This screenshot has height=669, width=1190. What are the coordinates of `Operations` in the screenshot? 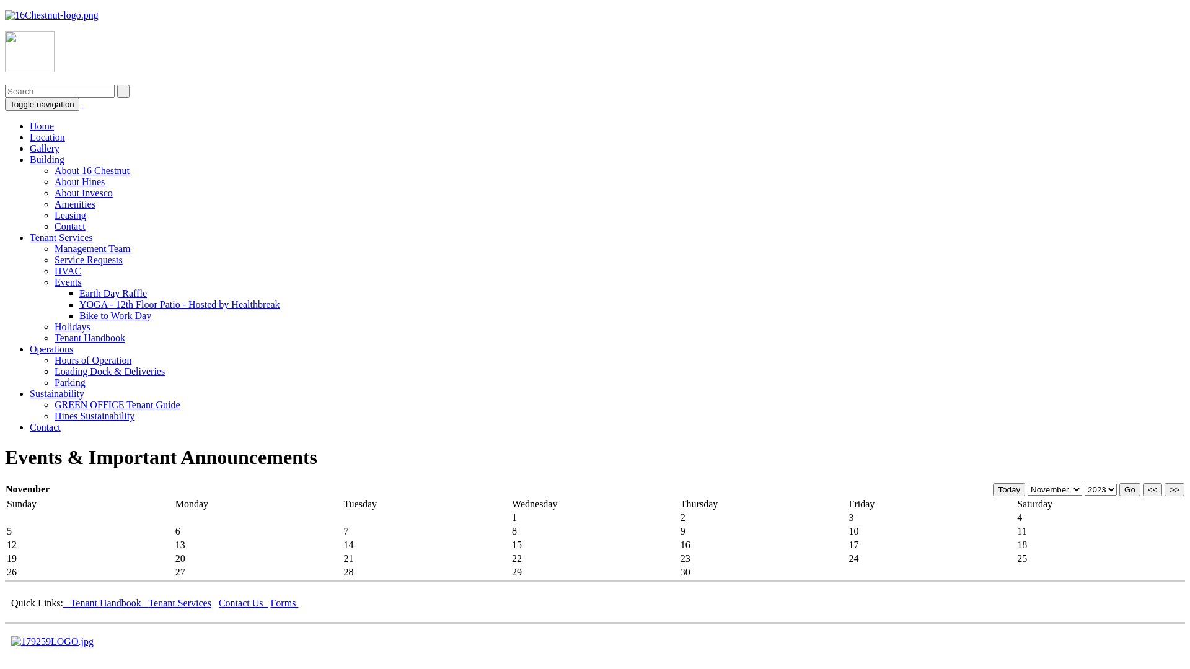 It's located at (51, 349).